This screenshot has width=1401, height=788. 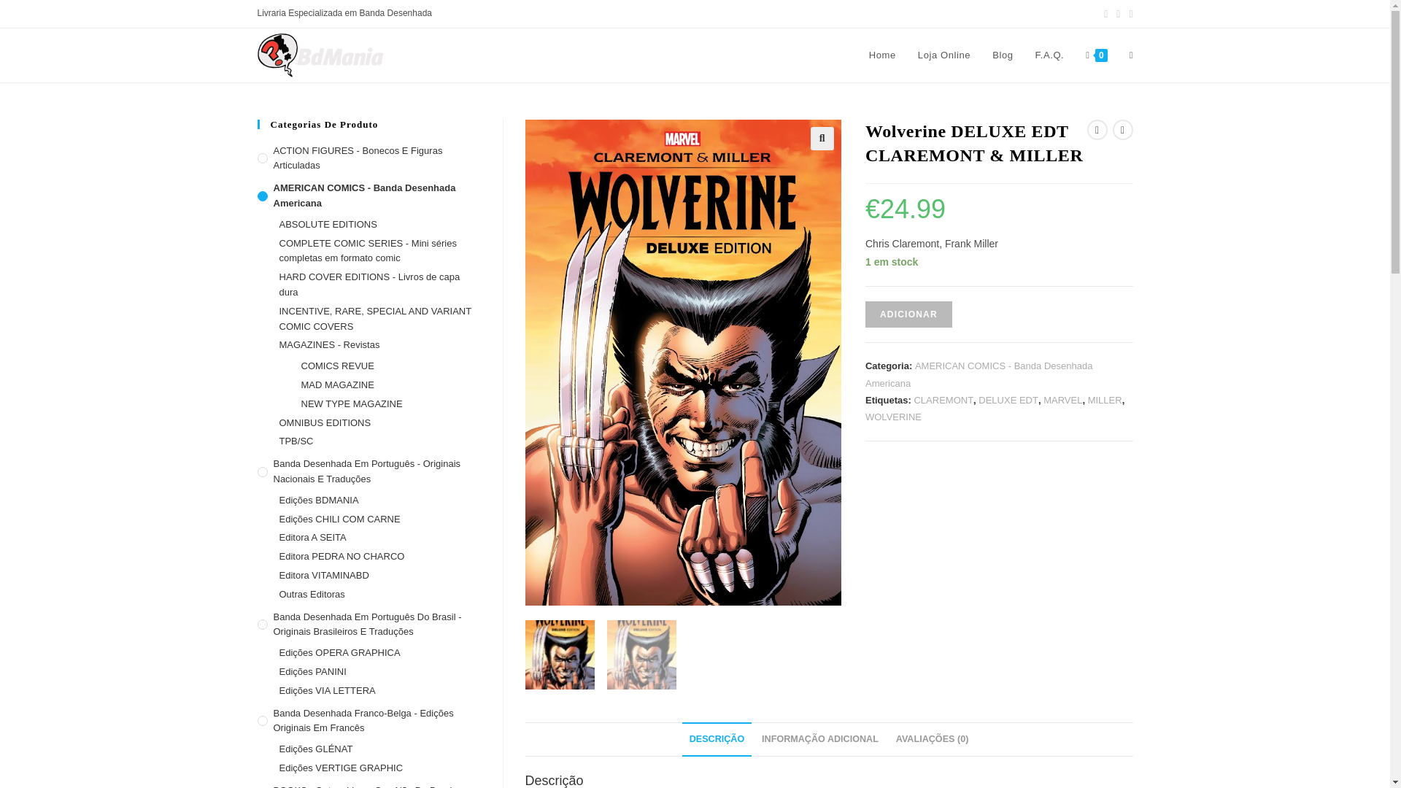 What do you see at coordinates (909, 314) in the screenshot?
I see `ADICIONAR` at bounding box center [909, 314].